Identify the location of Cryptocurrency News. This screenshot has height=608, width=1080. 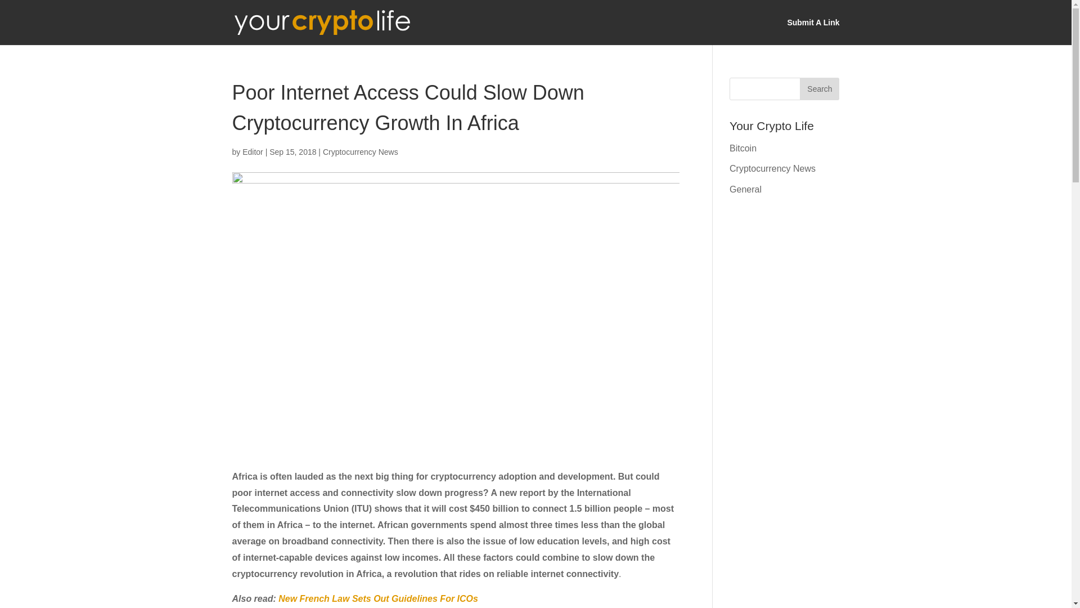
(361, 152).